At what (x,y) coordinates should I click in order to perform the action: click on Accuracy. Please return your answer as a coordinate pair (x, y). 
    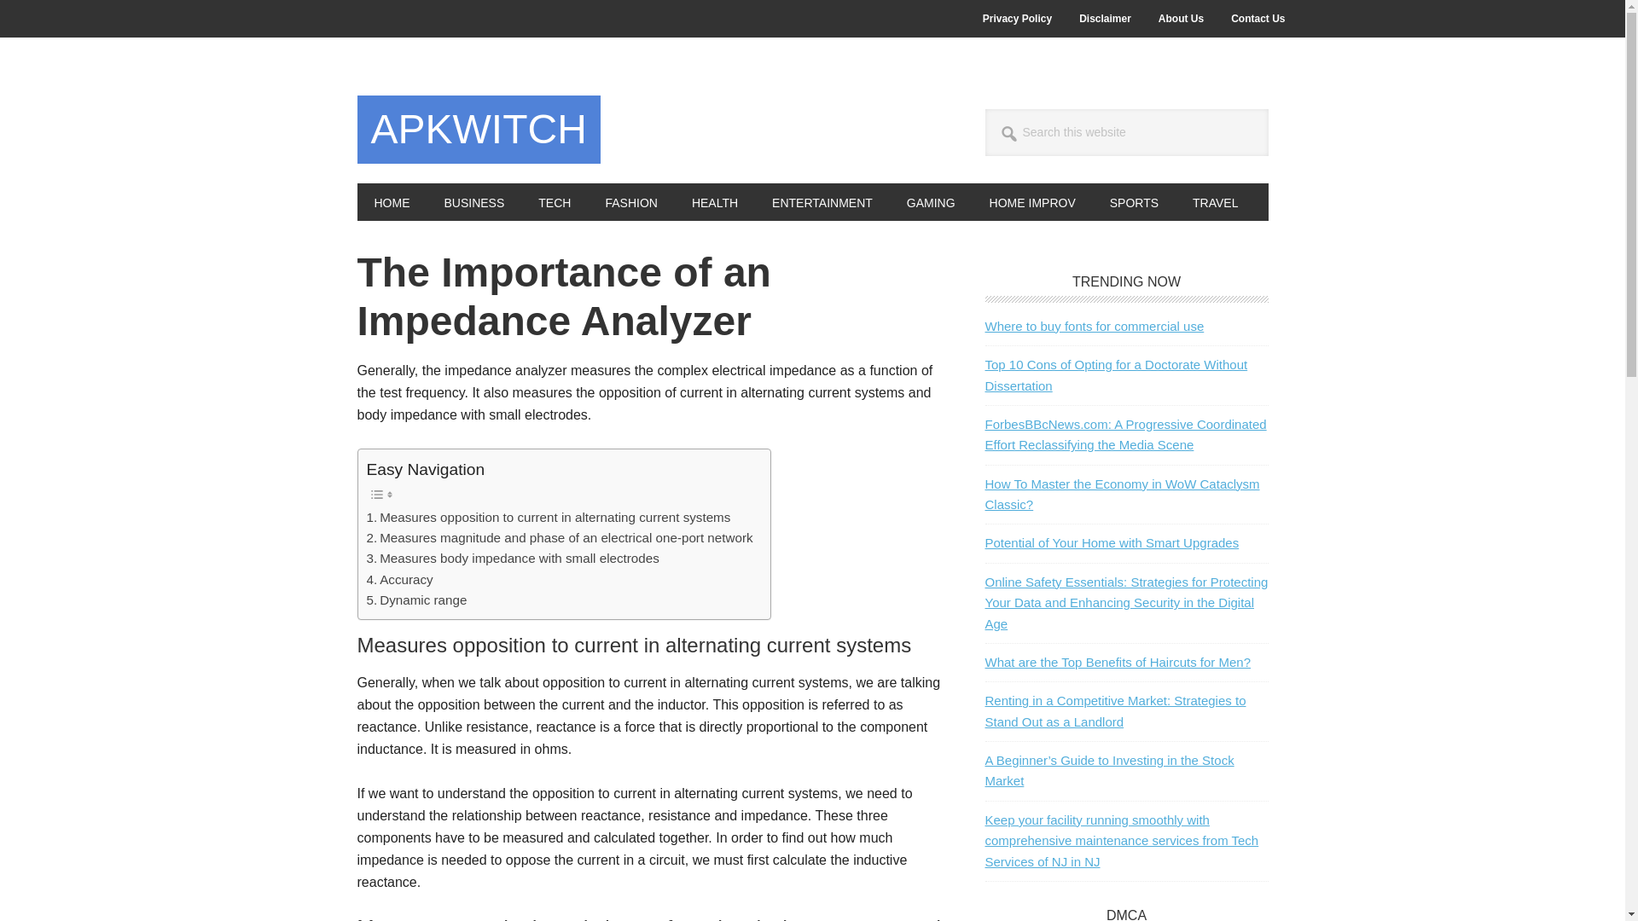
    Looking at the image, I should click on (400, 580).